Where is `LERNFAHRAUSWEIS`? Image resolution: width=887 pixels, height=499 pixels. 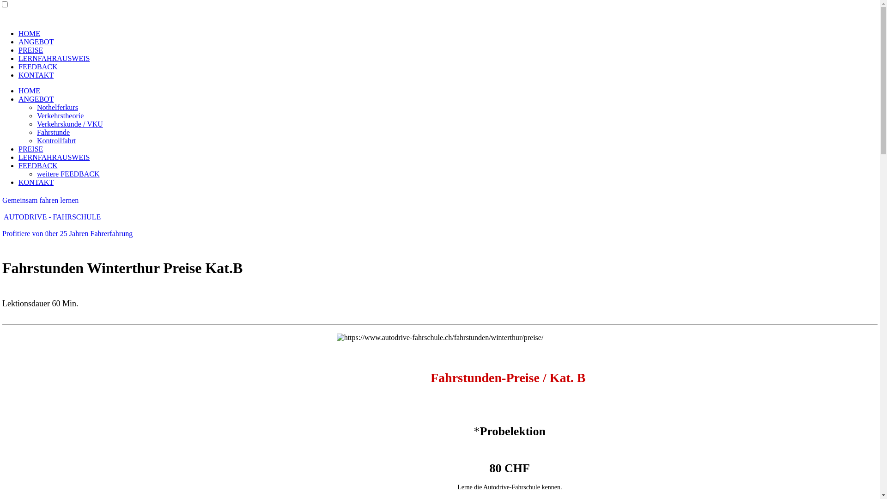
LERNFAHRAUSWEIS is located at coordinates (54, 157).